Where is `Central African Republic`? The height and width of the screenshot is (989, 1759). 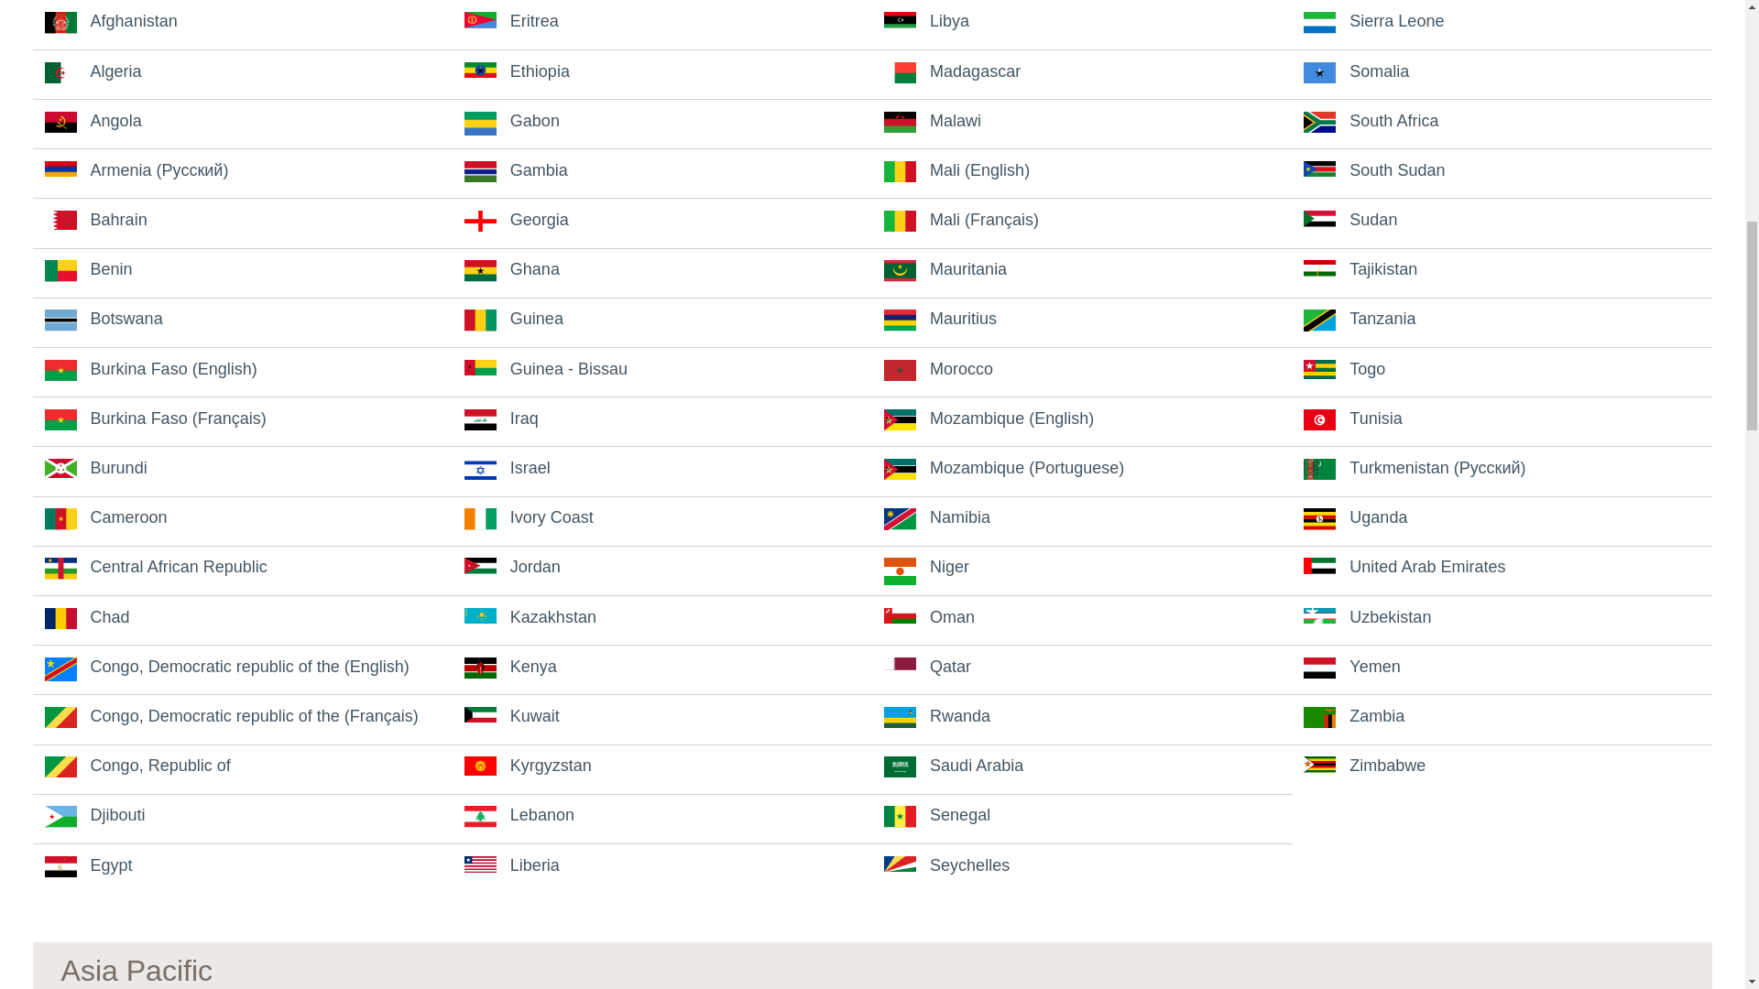 Central African Republic is located at coordinates (156, 566).